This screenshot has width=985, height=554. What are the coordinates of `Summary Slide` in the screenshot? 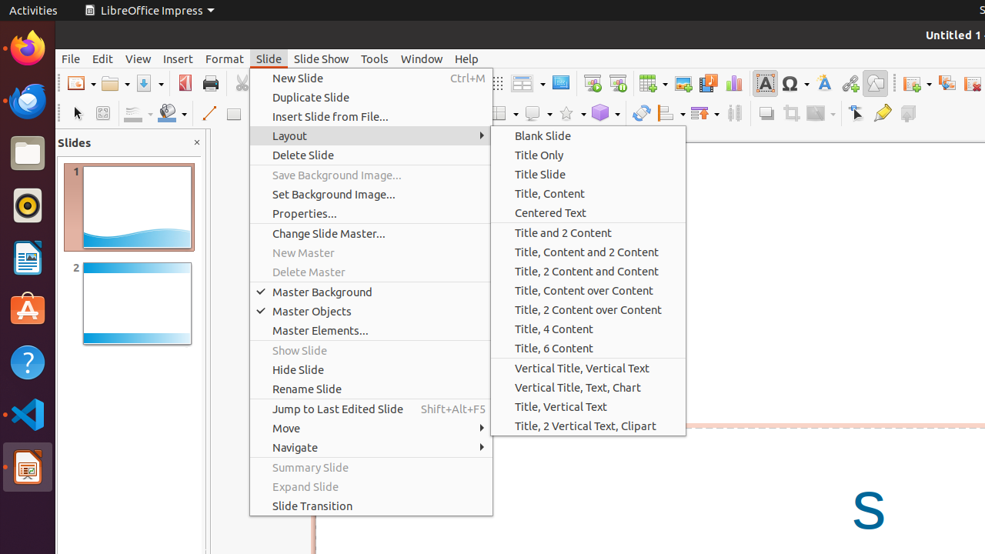 It's located at (371, 468).